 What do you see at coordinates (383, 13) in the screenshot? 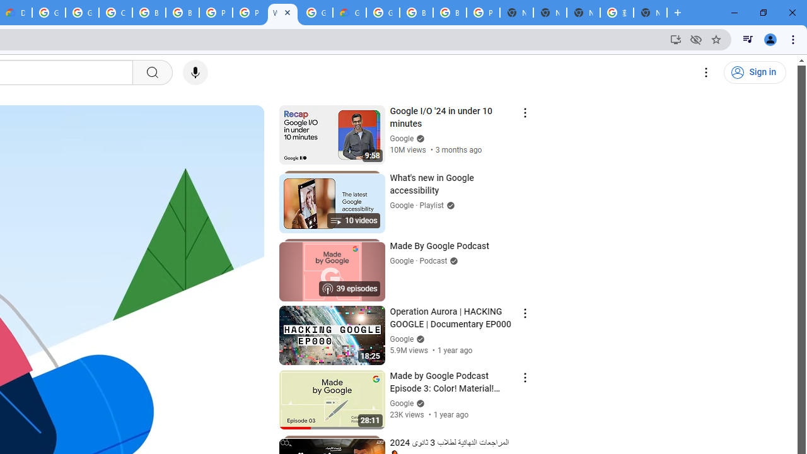
I see `Google Cloud Platform` at bounding box center [383, 13].